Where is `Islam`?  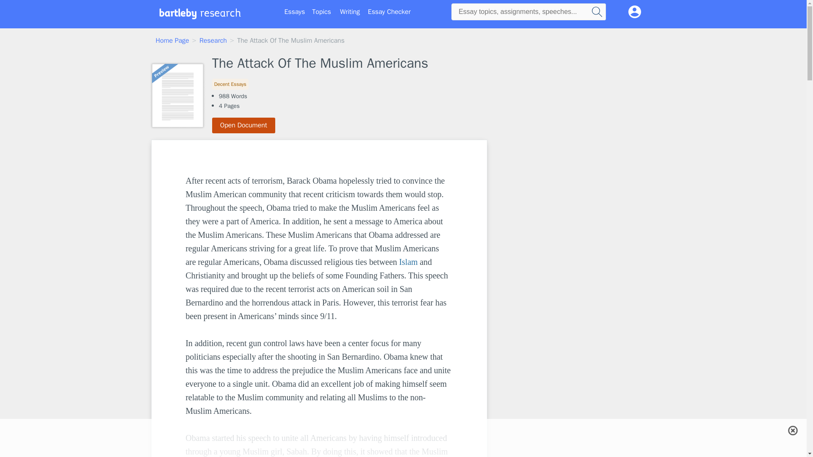
Islam is located at coordinates (408, 262).